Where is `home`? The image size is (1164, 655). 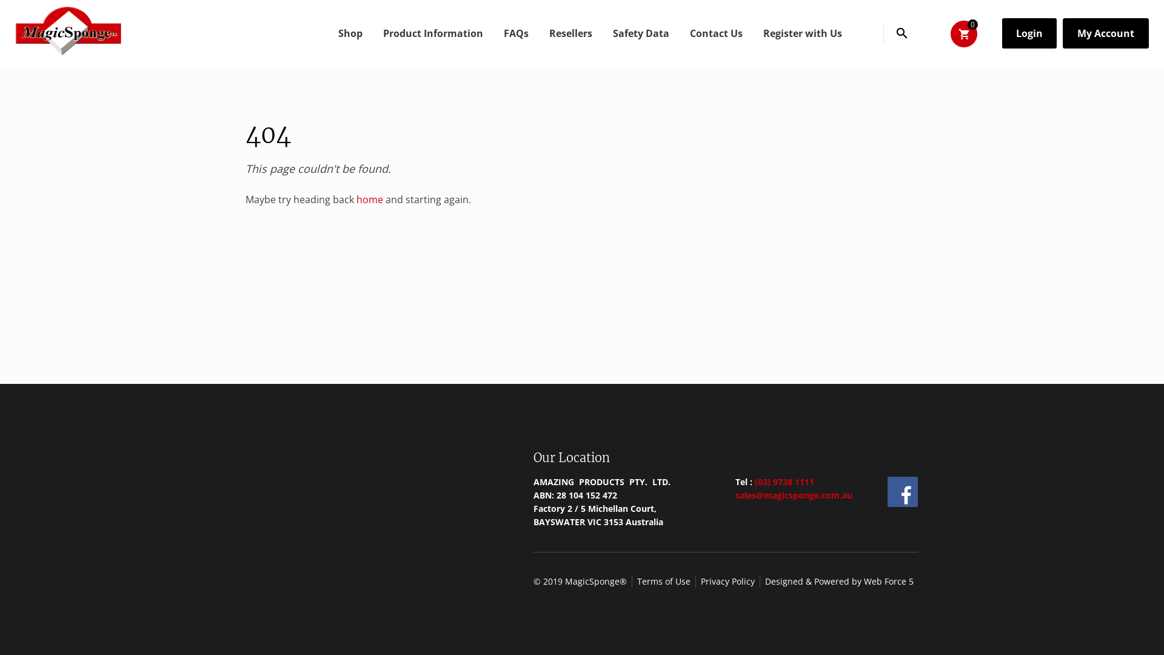
home is located at coordinates (370, 200).